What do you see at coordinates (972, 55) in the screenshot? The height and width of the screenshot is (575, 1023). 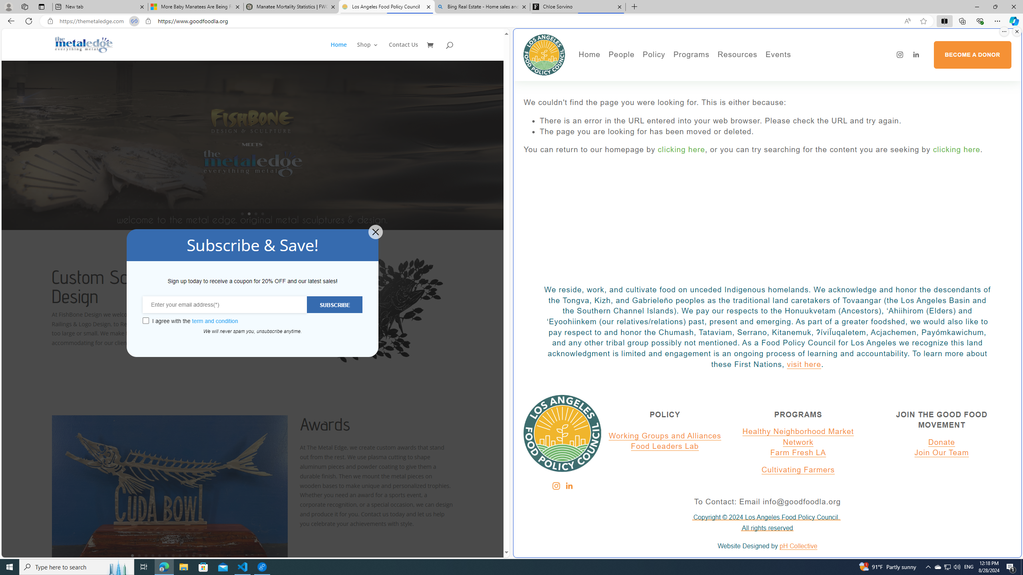 I see `BECOME A DONOR` at bounding box center [972, 55].